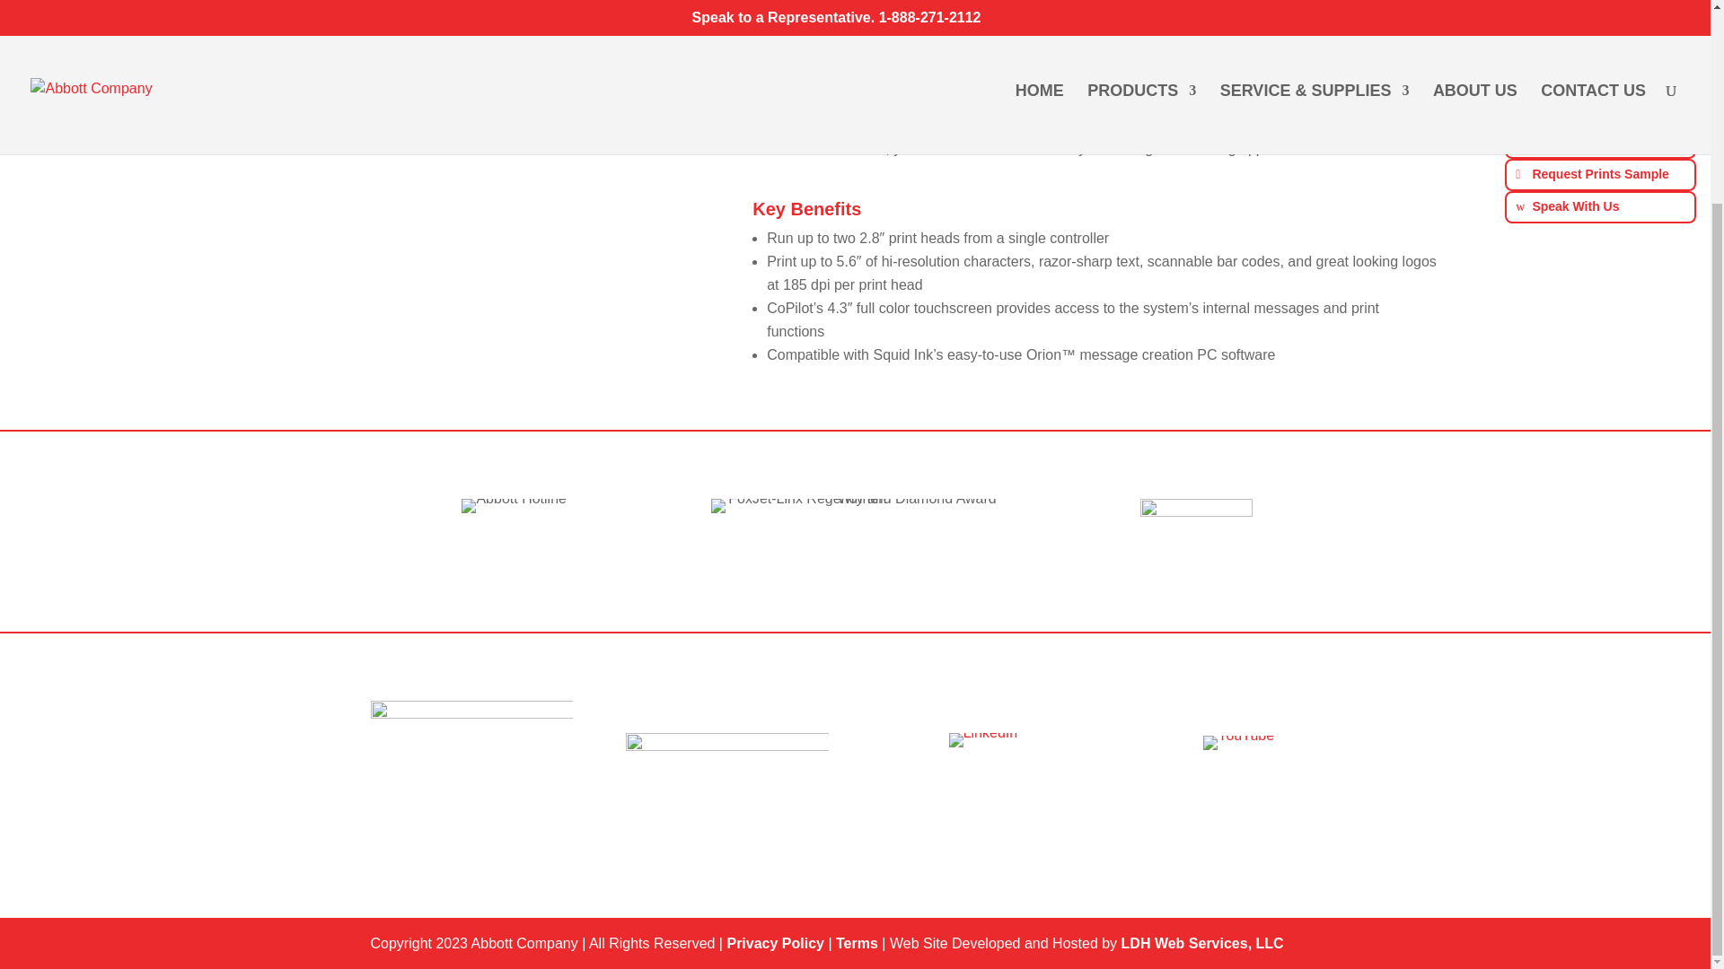  I want to click on BBB-Logo-500x256, so click(471, 752).